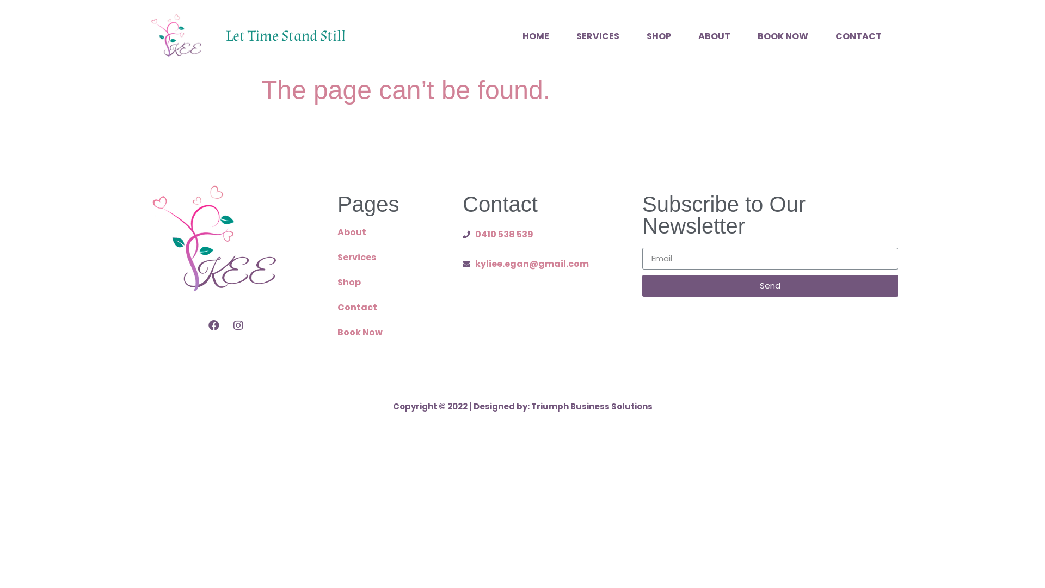 The image size is (1045, 588). What do you see at coordinates (659, 36) in the screenshot?
I see `SHOP` at bounding box center [659, 36].